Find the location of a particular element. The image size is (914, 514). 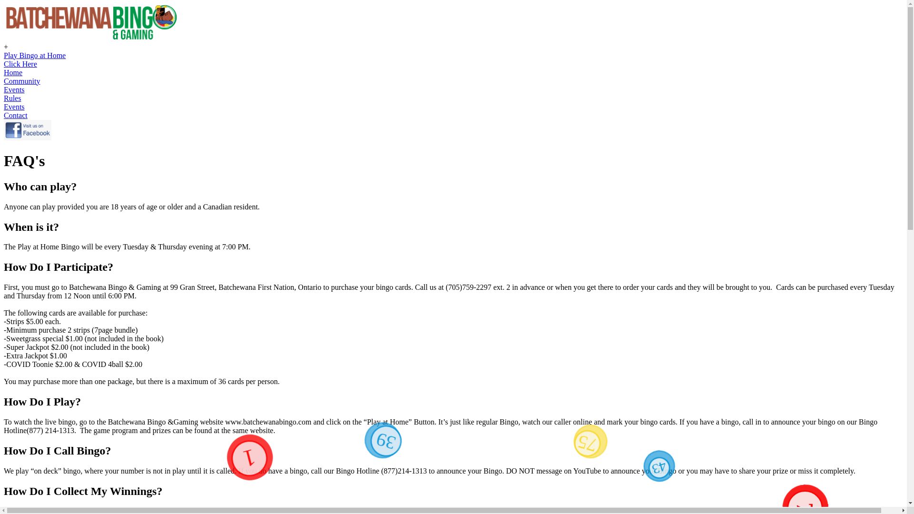

Contact is located at coordinates (453, 116).